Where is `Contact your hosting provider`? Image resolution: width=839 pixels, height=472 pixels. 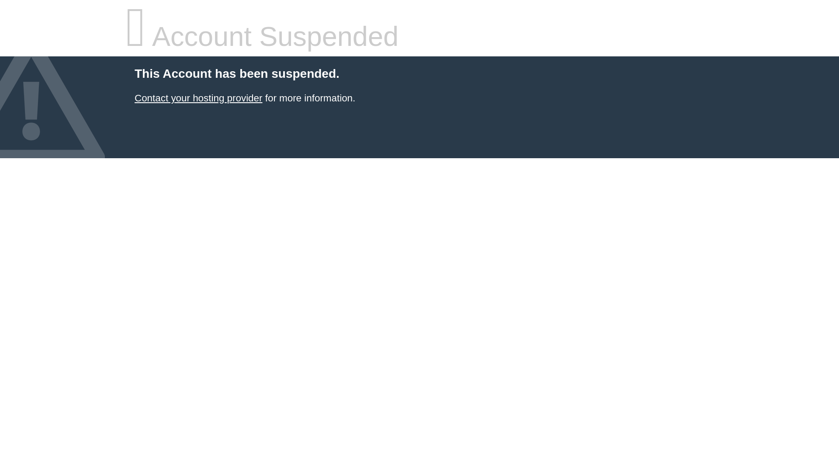 Contact your hosting provider is located at coordinates (198, 98).